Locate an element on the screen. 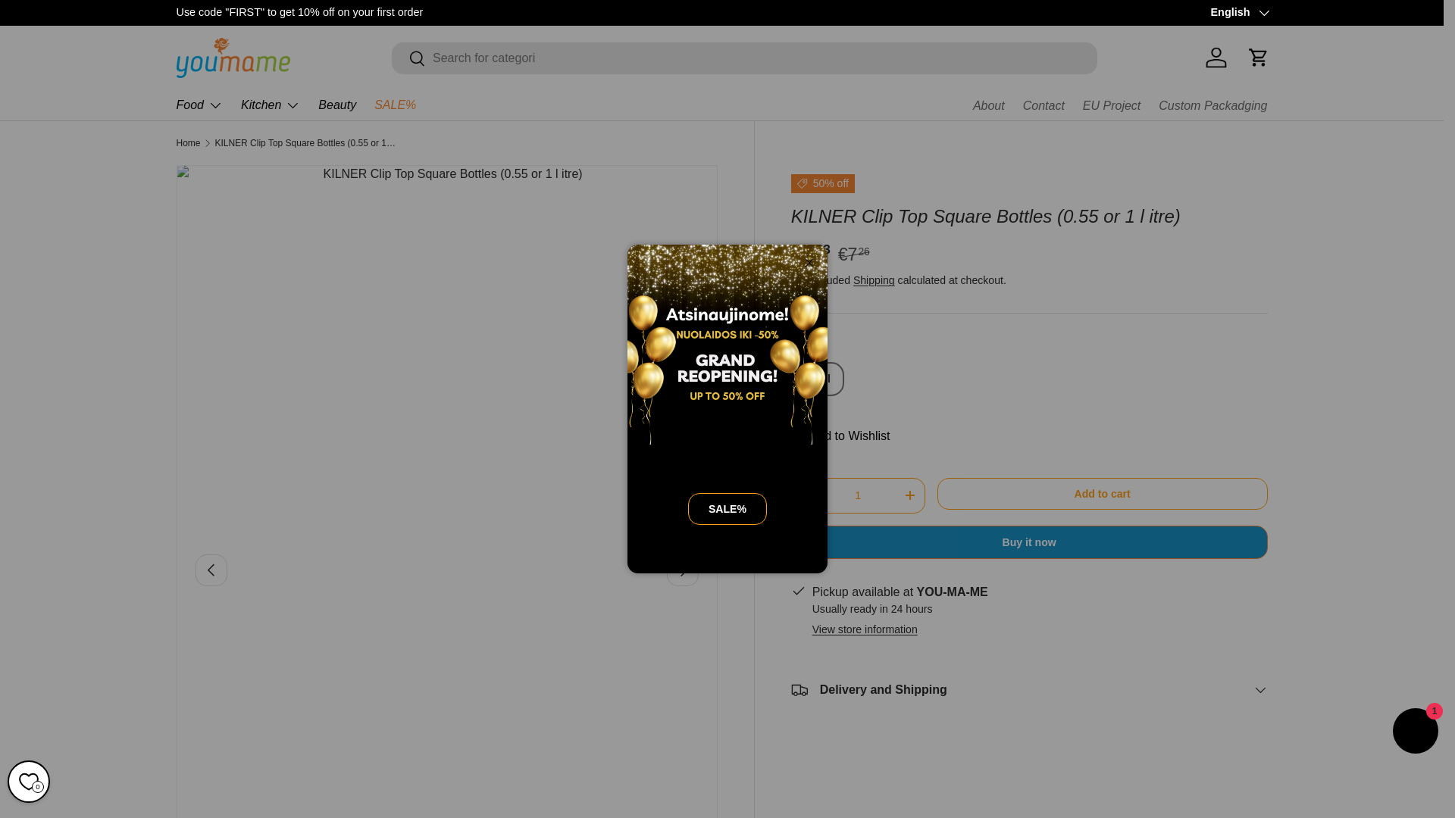 The height and width of the screenshot is (818, 1455). 1 is located at coordinates (858, 495).